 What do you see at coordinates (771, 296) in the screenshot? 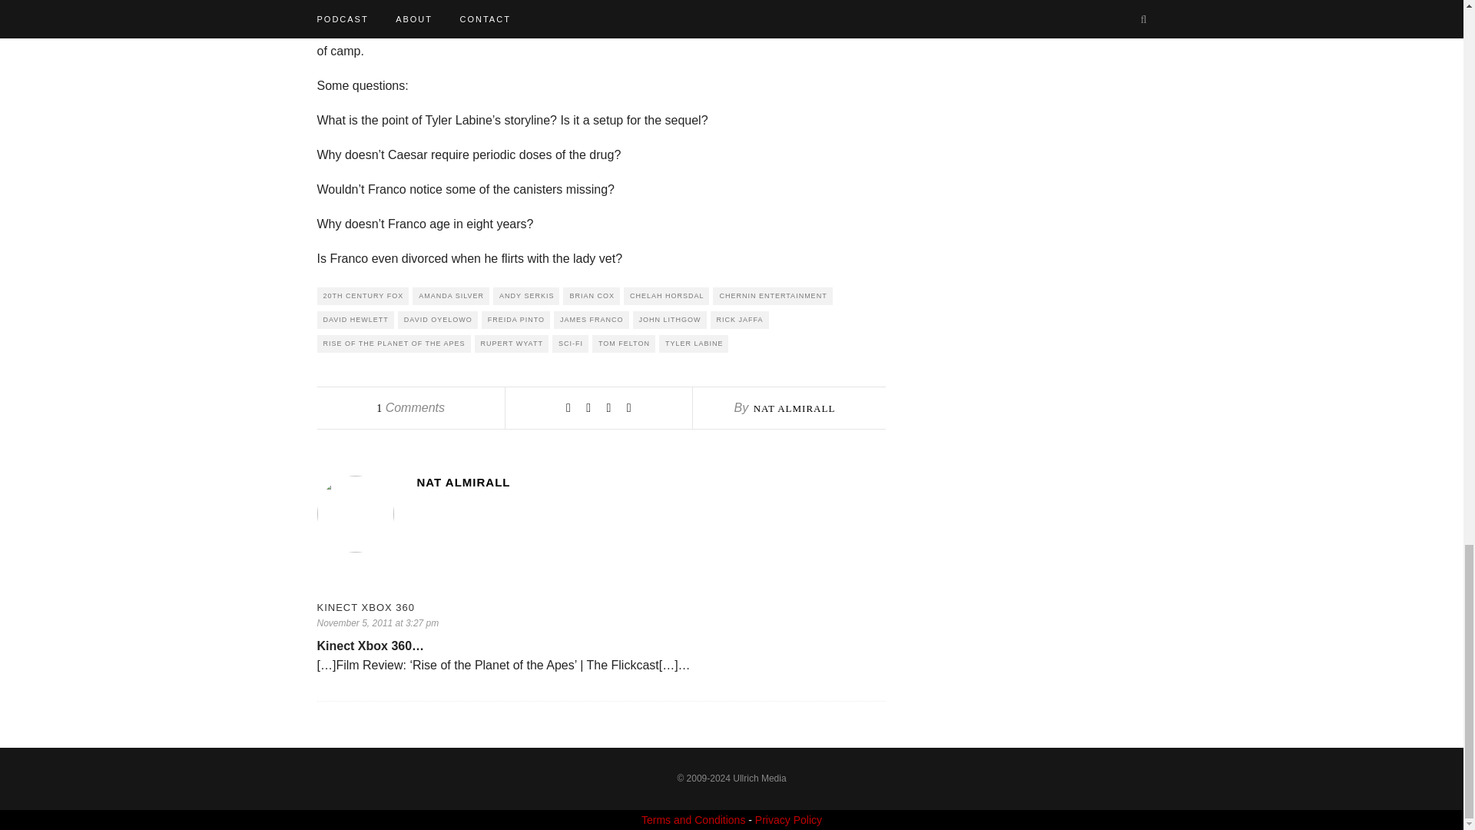
I see `CHERNIN ENTERTAINMENT` at bounding box center [771, 296].